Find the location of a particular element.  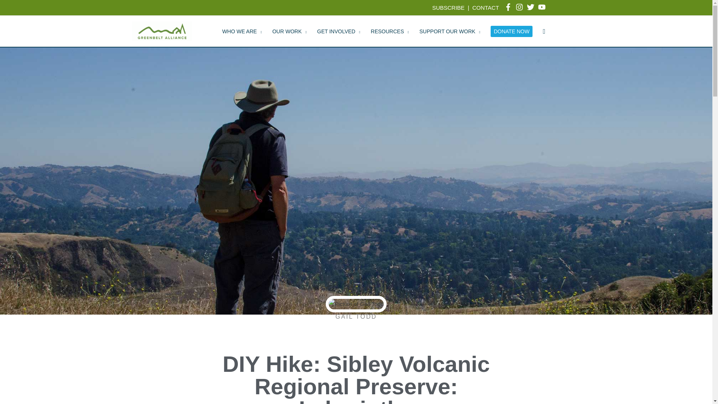

SUBSCRIBE is located at coordinates (448, 7).